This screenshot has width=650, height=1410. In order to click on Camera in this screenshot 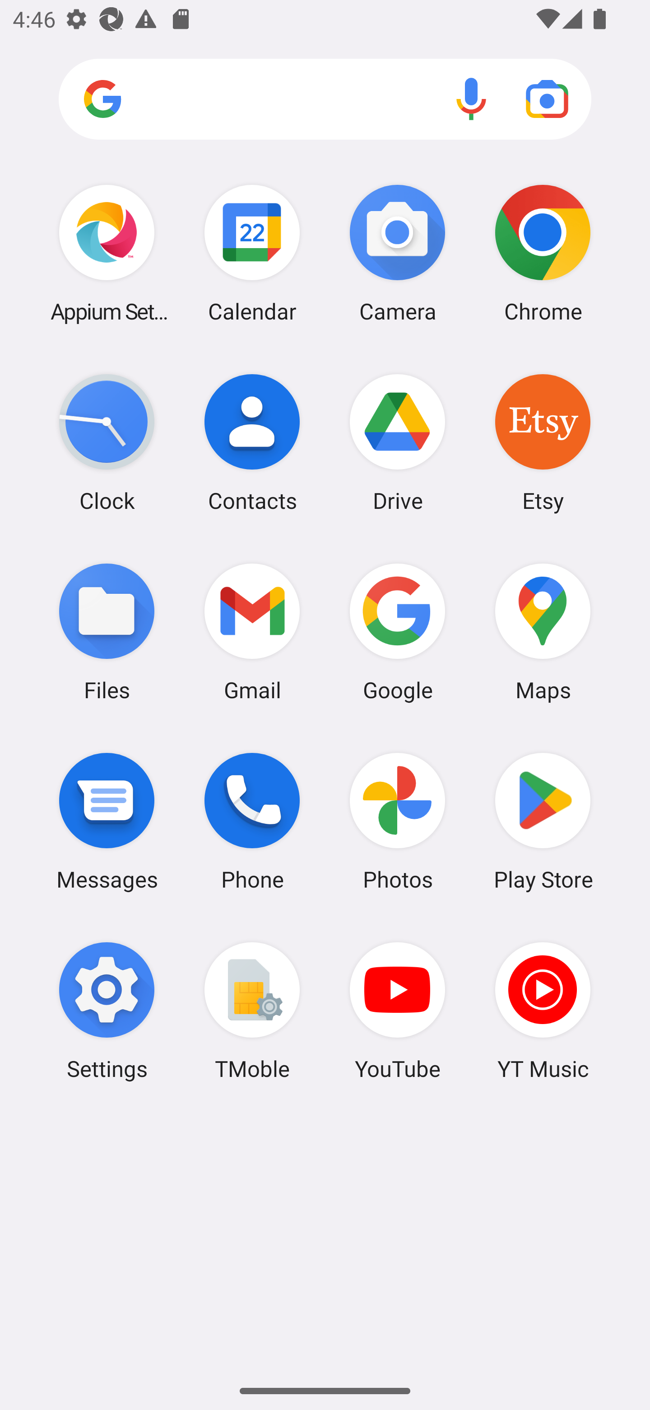, I will do `click(398, 253)`.